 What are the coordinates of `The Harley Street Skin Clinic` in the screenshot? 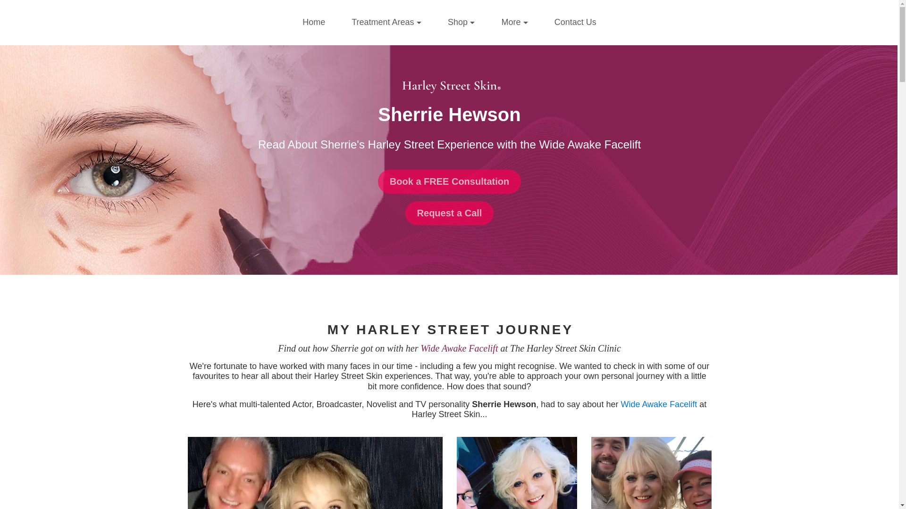 It's located at (449, 85).